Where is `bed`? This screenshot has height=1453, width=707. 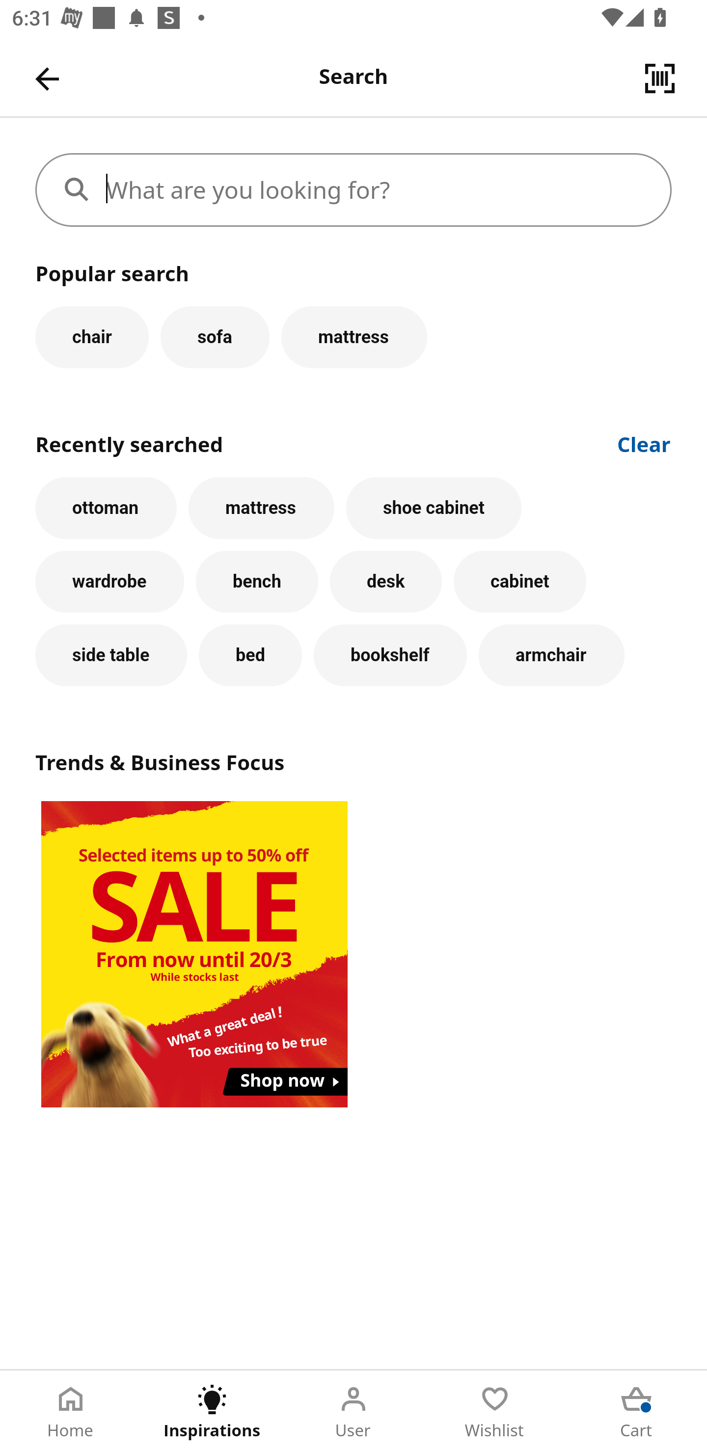
bed is located at coordinates (250, 655).